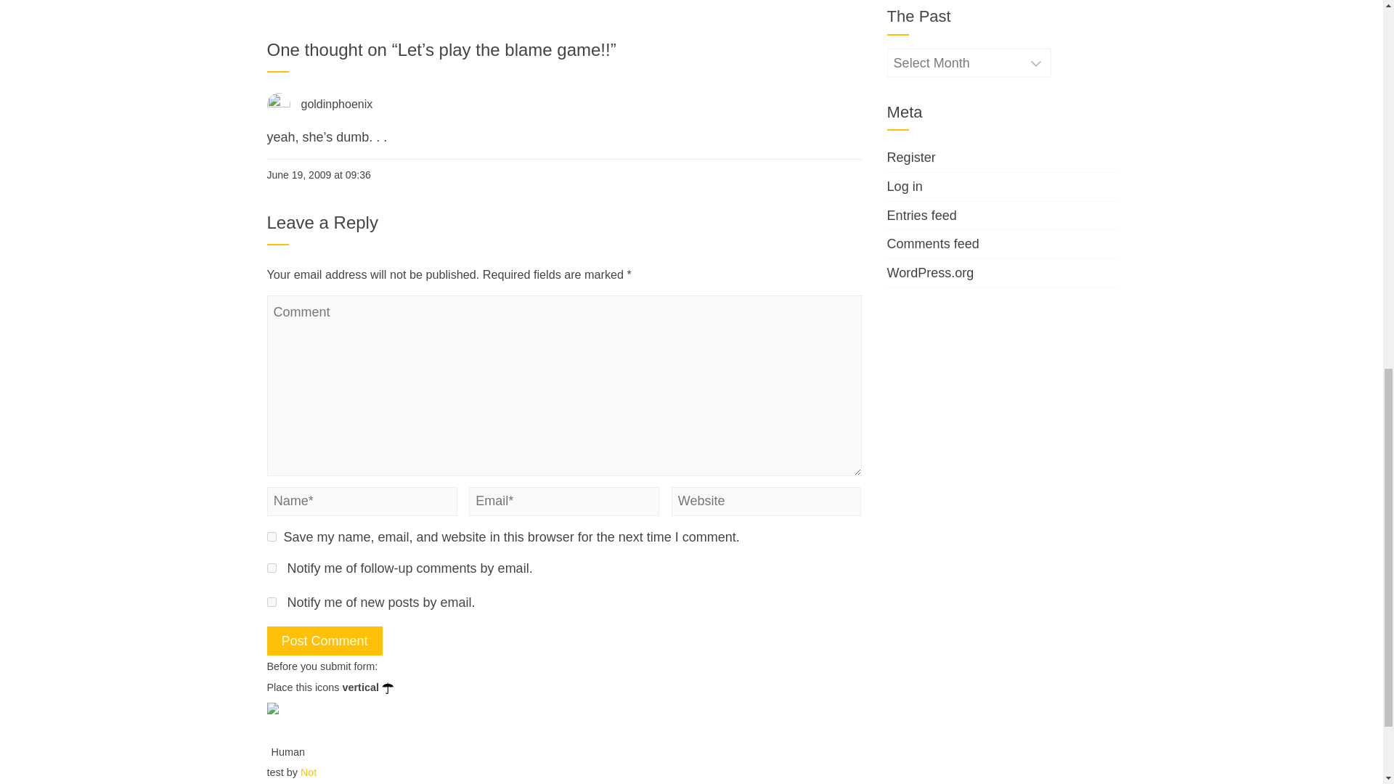  Describe the element at coordinates (933, 244) in the screenshot. I see `Comments feed` at that location.